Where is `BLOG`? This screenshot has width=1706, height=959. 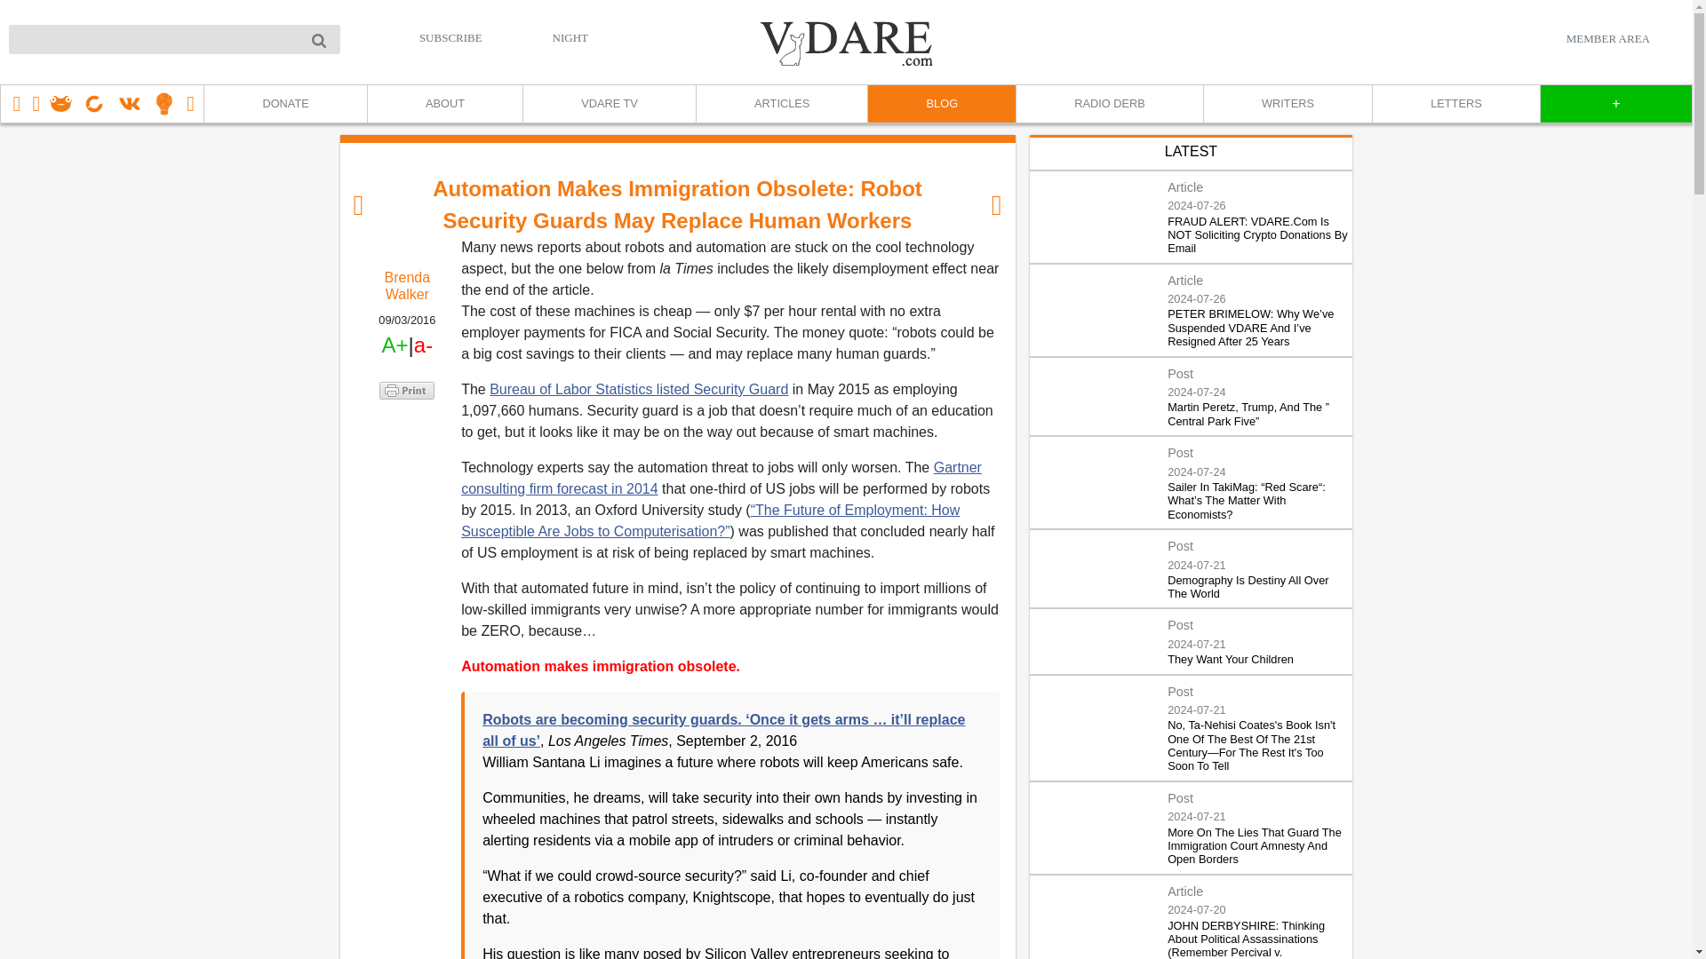
BLOG is located at coordinates (940, 104).